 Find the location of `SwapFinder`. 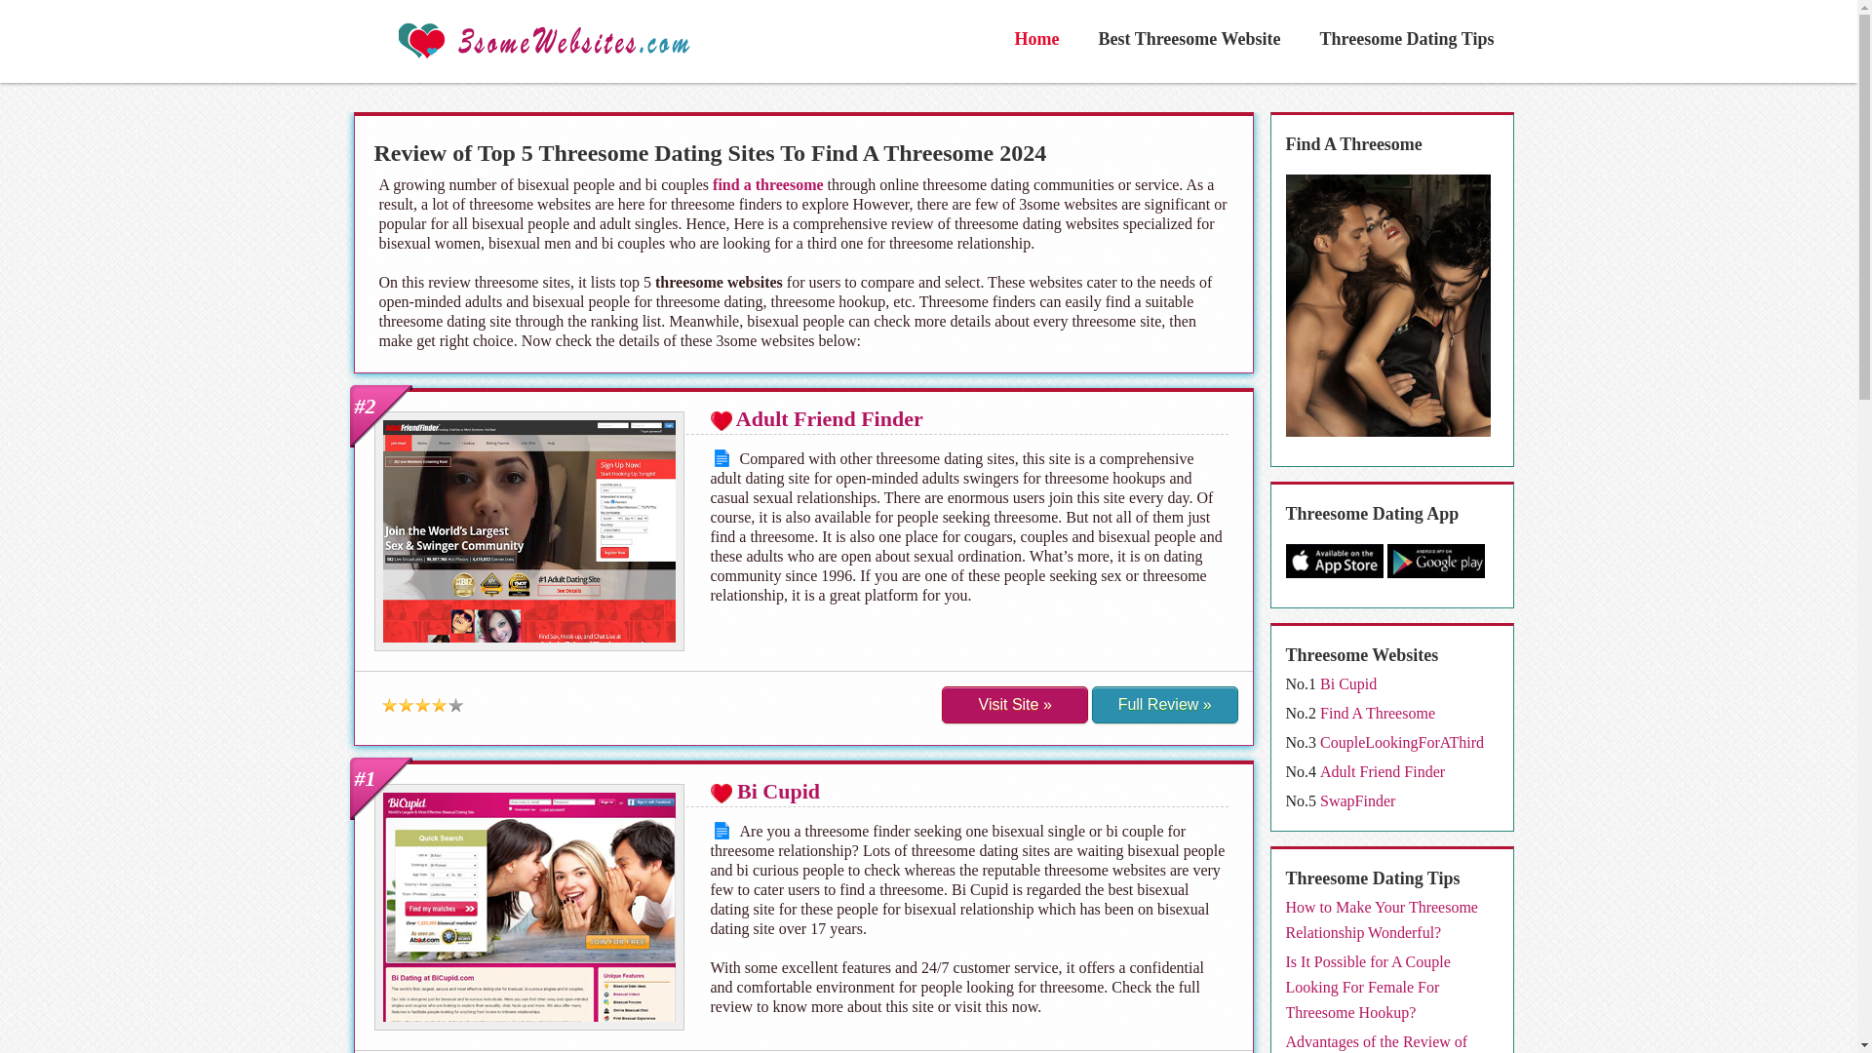

SwapFinder is located at coordinates (1357, 799).